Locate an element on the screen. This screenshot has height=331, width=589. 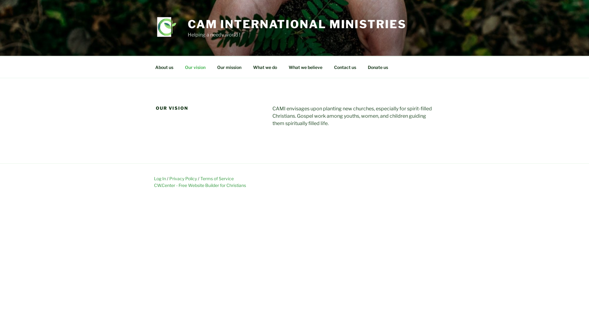
Donate us is located at coordinates (378, 67).